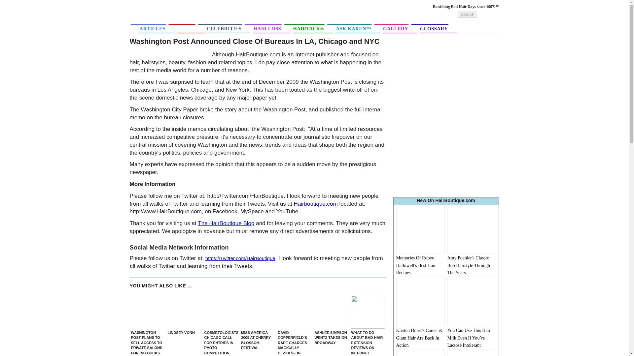 This screenshot has height=356, width=634. I want to click on Hairboutique.com, so click(315, 204).